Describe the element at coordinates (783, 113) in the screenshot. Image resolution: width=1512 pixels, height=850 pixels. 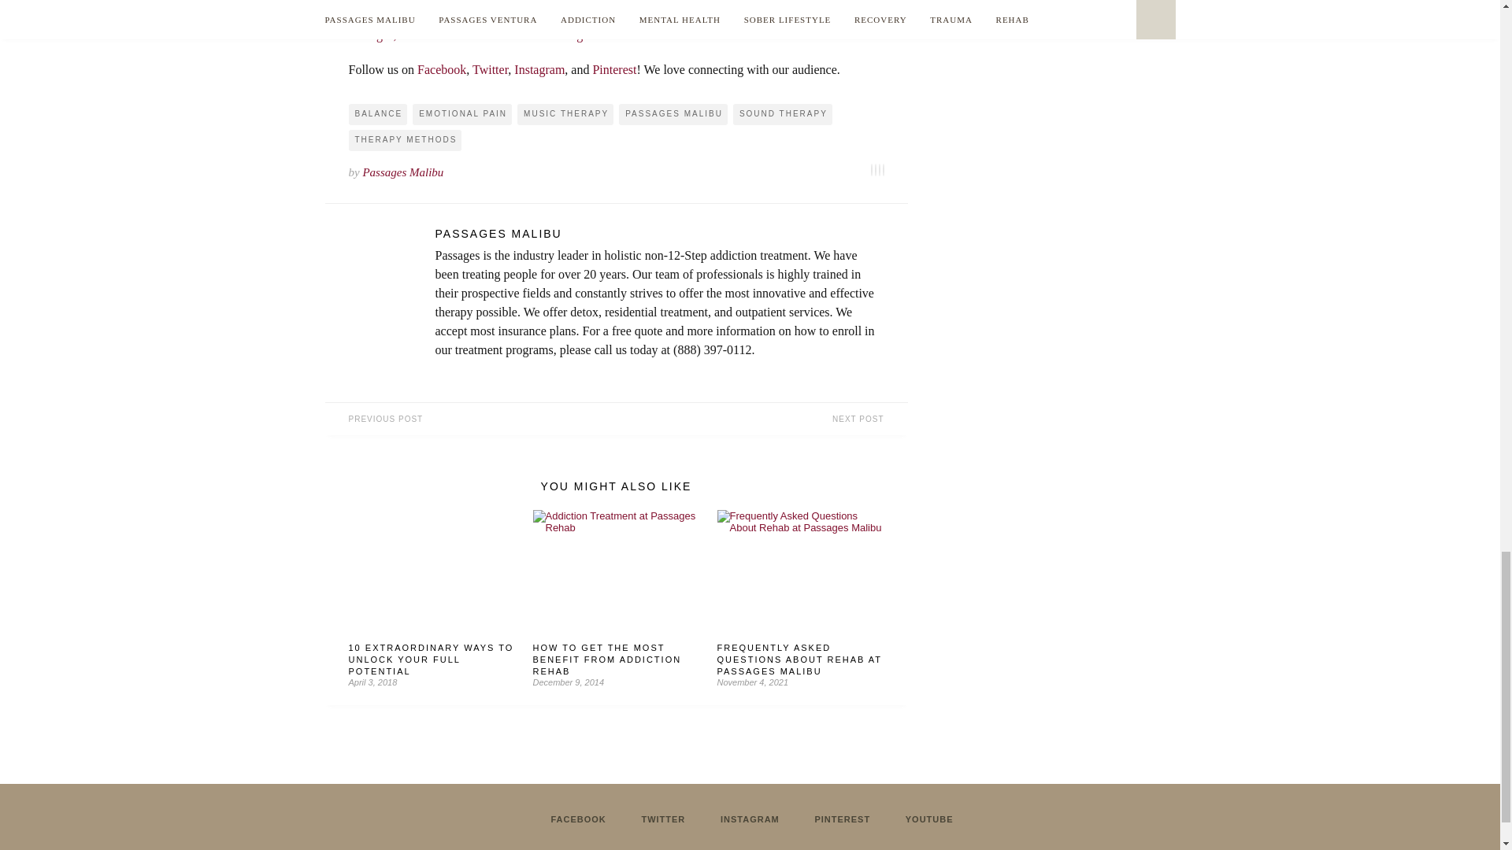
I see `SOUND THERAPY` at that location.